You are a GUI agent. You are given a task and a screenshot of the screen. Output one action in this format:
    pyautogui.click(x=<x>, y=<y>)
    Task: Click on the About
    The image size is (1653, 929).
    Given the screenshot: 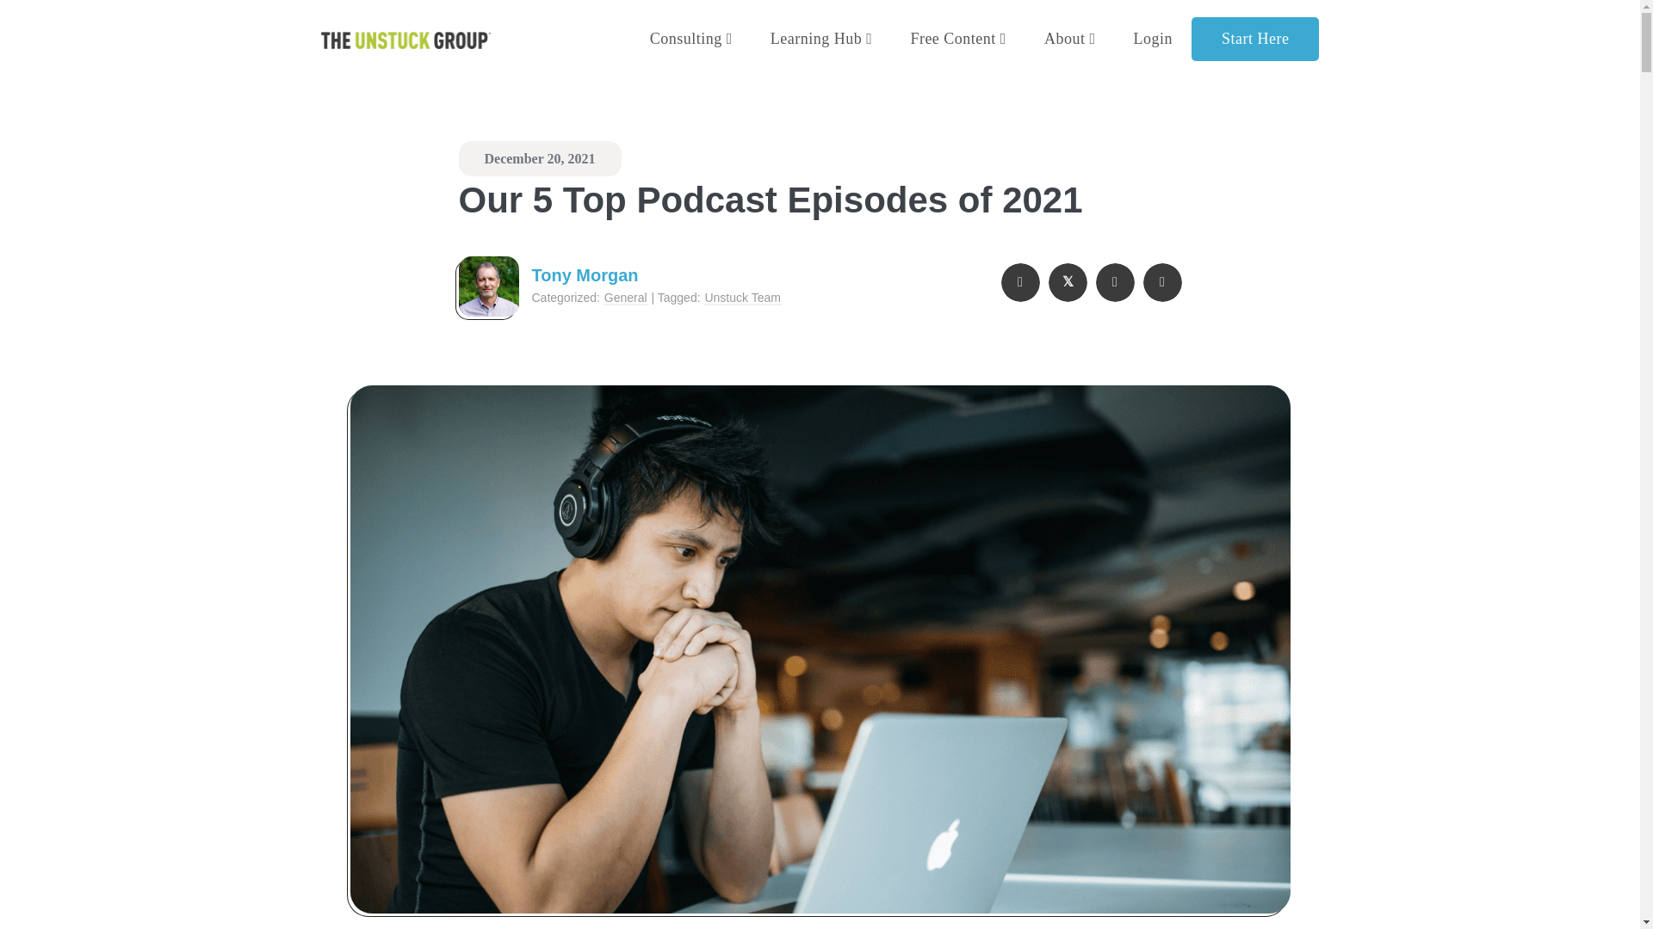 What is the action you would take?
    pyautogui.click(x=1069, y=40)
    